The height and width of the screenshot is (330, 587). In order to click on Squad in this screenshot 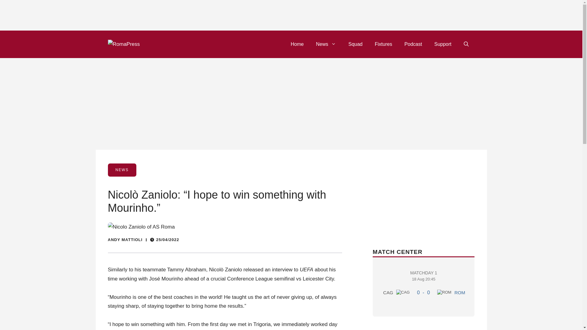, I will do `click(403, 292)`.